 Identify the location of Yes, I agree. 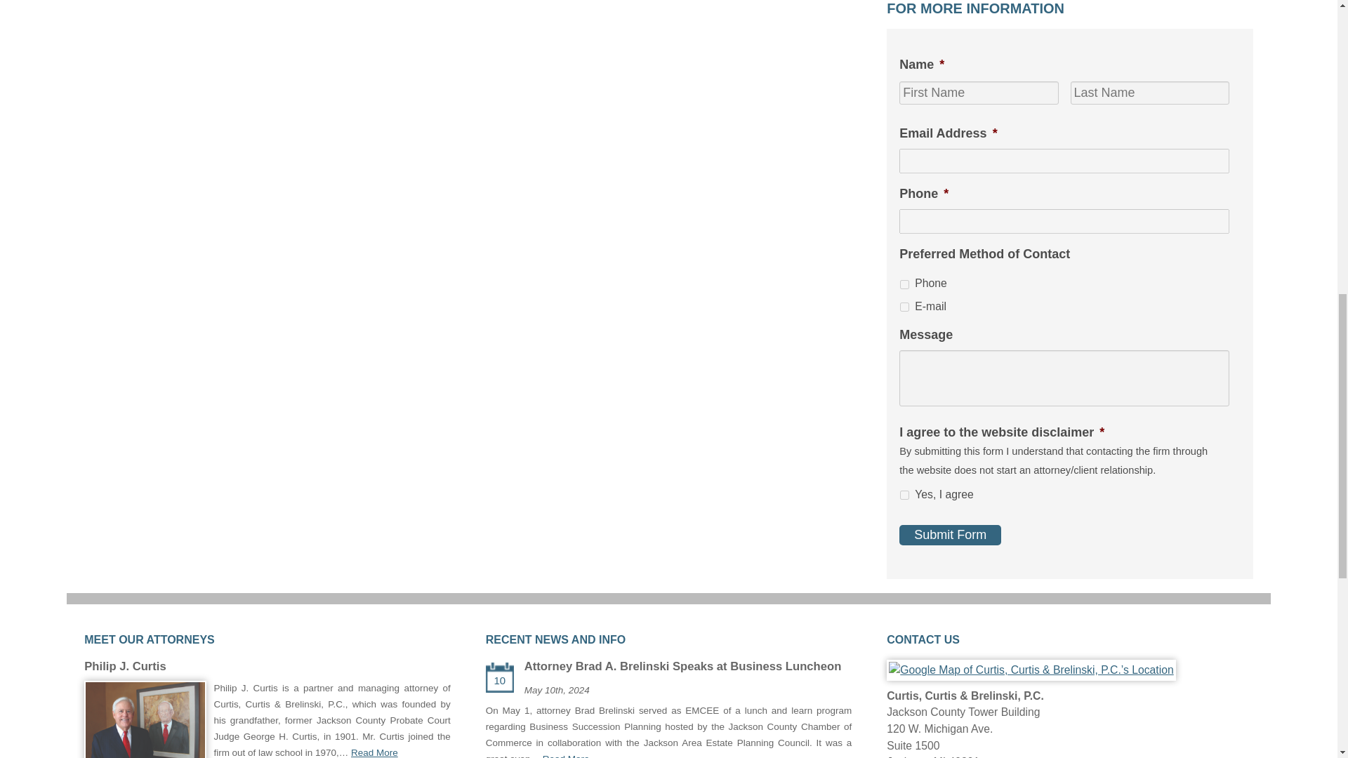
(904, 494).